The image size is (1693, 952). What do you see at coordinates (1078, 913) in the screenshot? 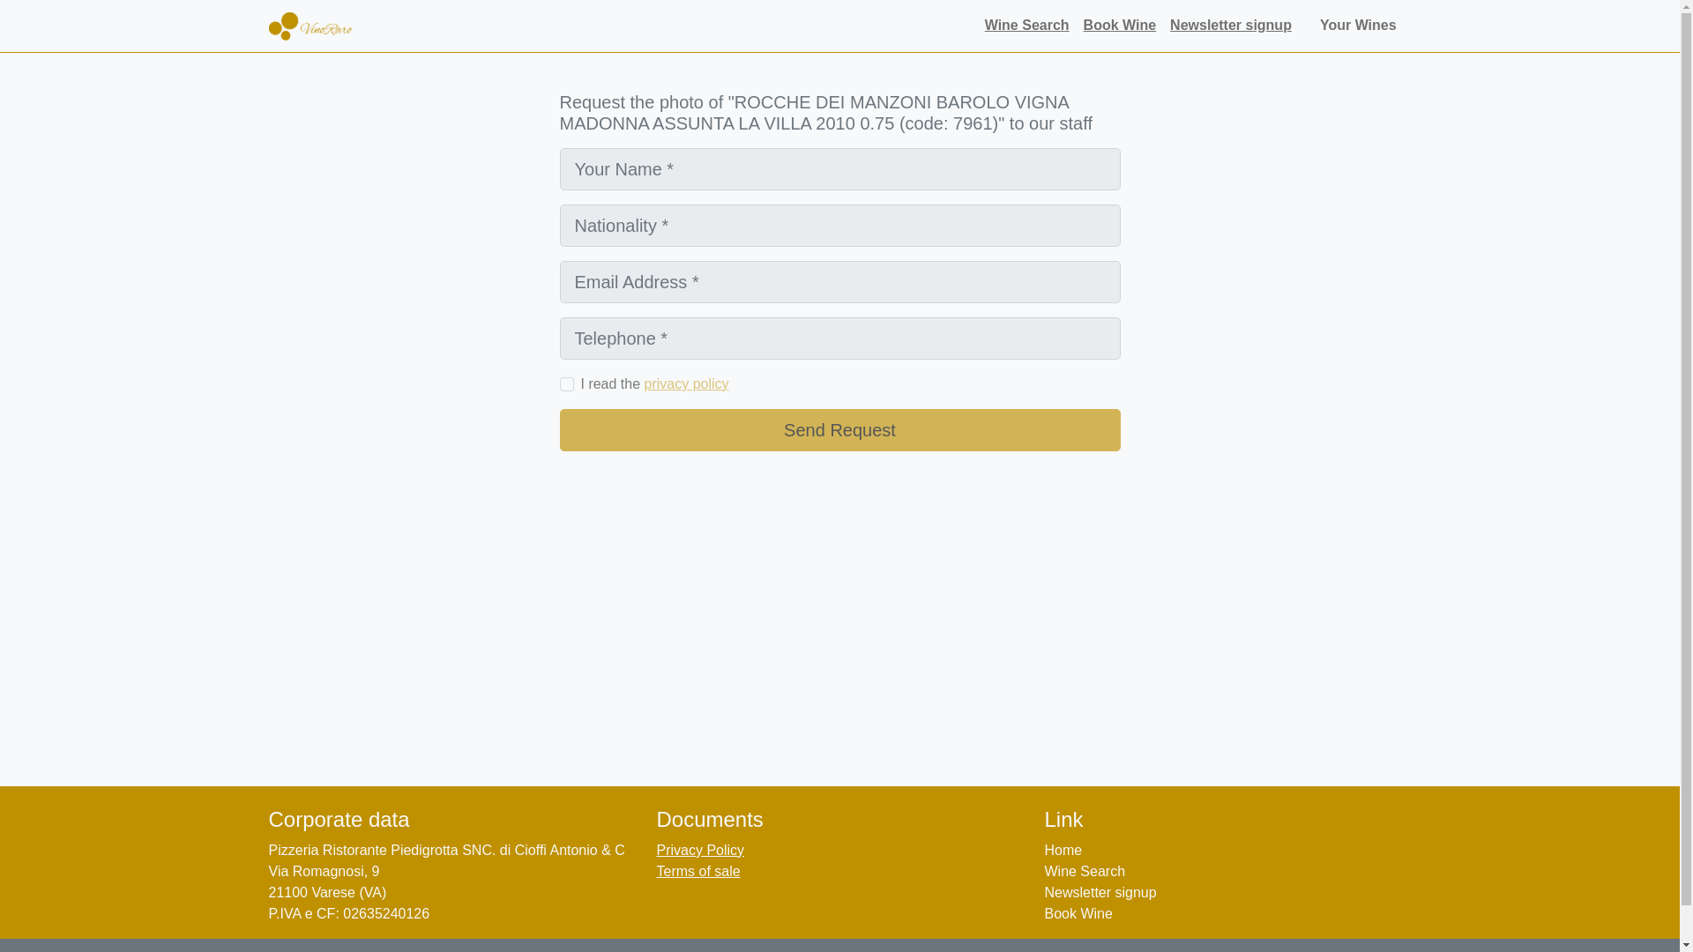
I see `Book Wine` at bounding box center [1078, 913].